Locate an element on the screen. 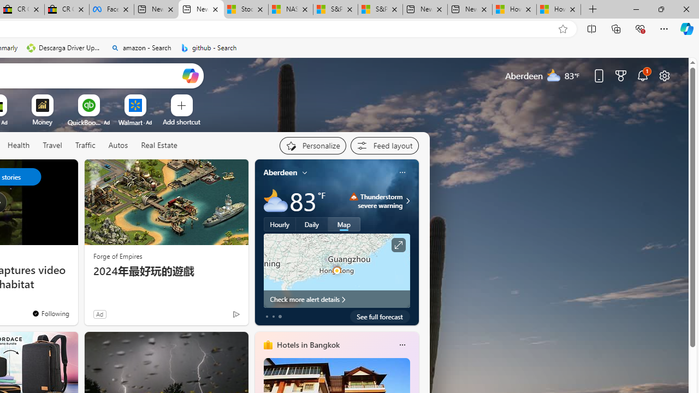 This screenshot has height=393, width=699. tab-1 is located at coordinates (273, 317).